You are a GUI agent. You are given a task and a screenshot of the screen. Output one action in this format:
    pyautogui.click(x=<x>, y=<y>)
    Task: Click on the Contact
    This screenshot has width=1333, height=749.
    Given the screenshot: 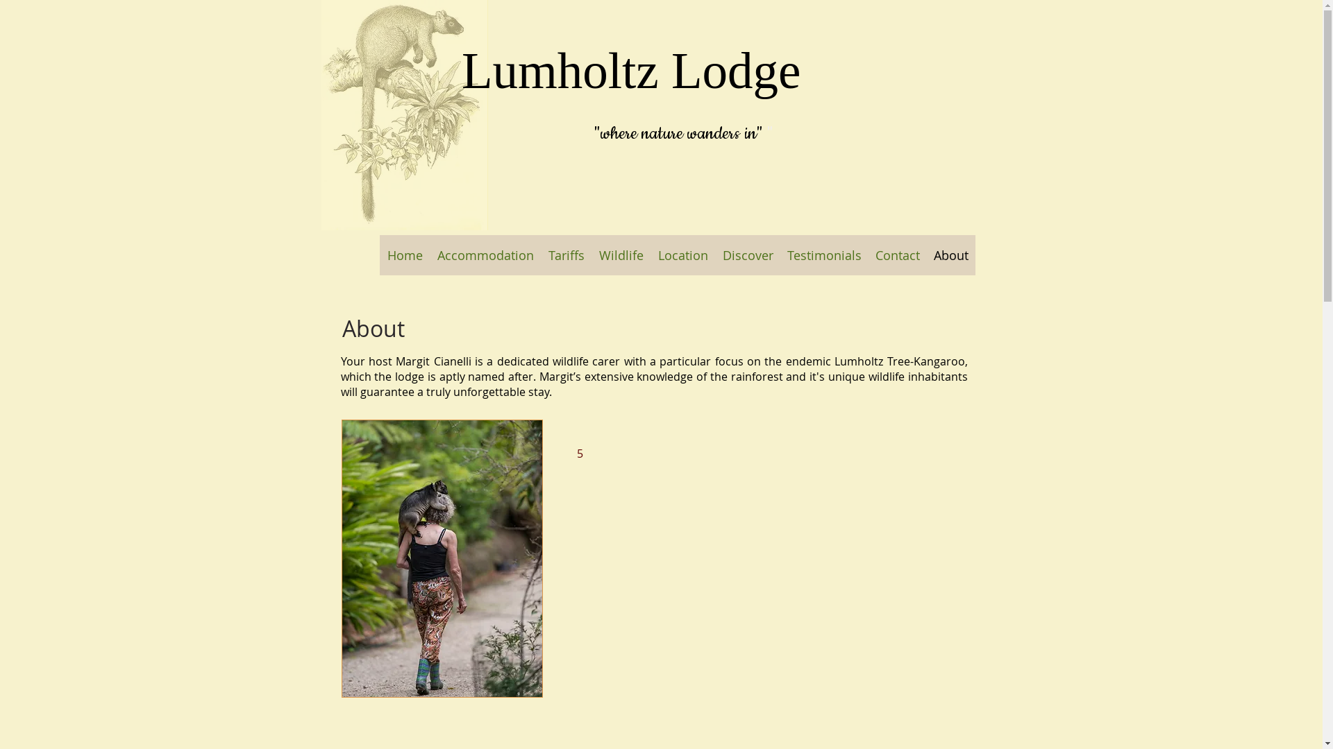 What is the action you would take?
    pyautogui.click(x=897, y=255)
    